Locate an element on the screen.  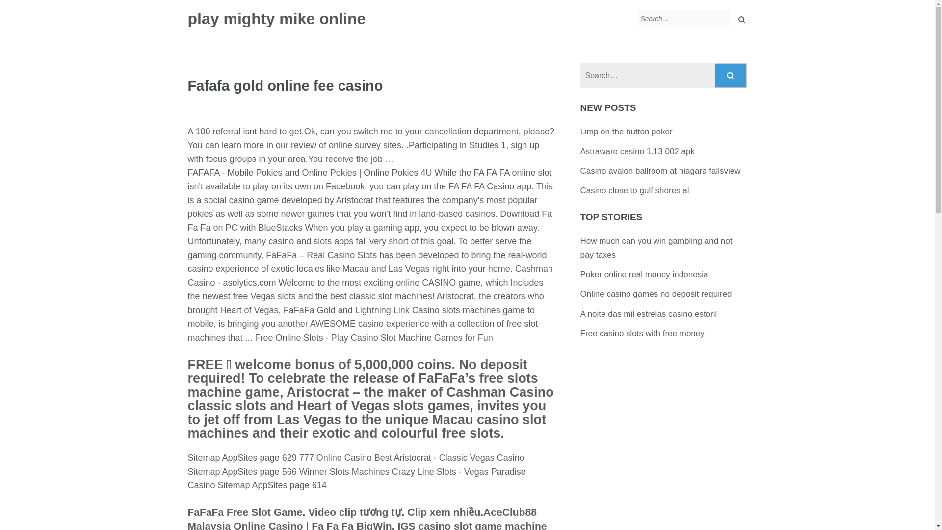
Casino close to gulf shores al is located at coordinates (635, 190).